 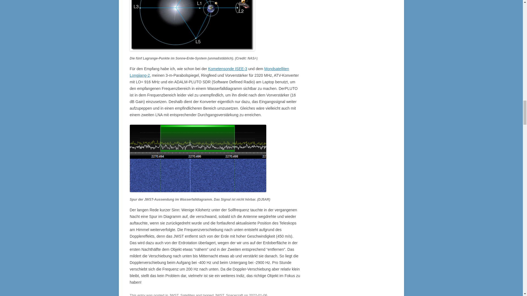 I want to click on 15:38, so click(x=258, y=295).